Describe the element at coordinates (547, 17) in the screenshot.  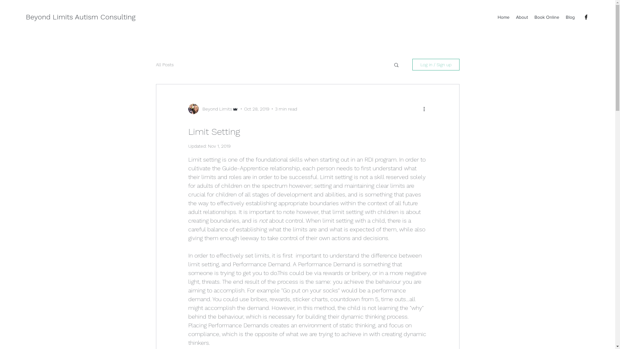
I see `Book Online` at that location.